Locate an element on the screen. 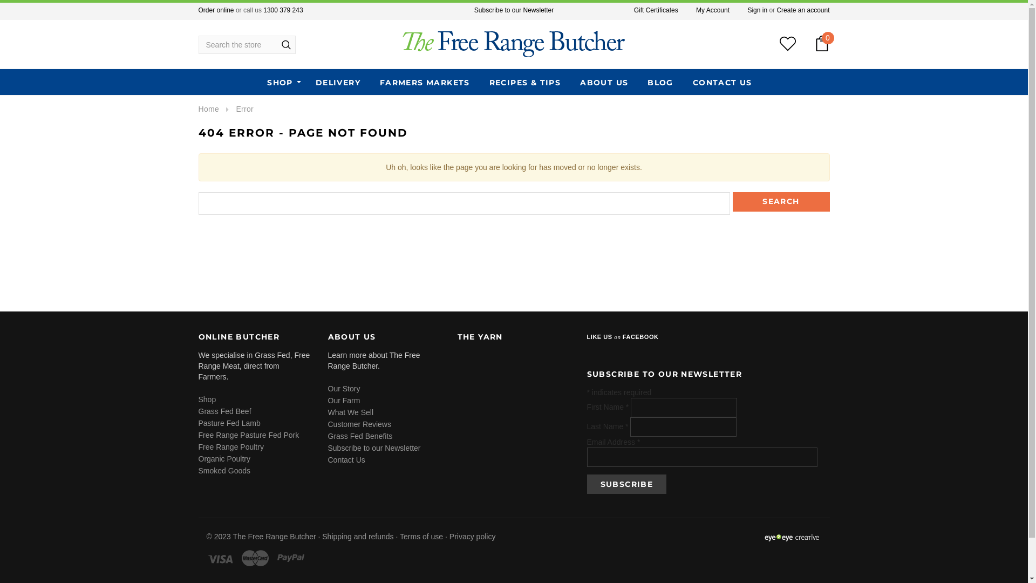  Pasture Fed Lamb is located at coordinates (230, 423).